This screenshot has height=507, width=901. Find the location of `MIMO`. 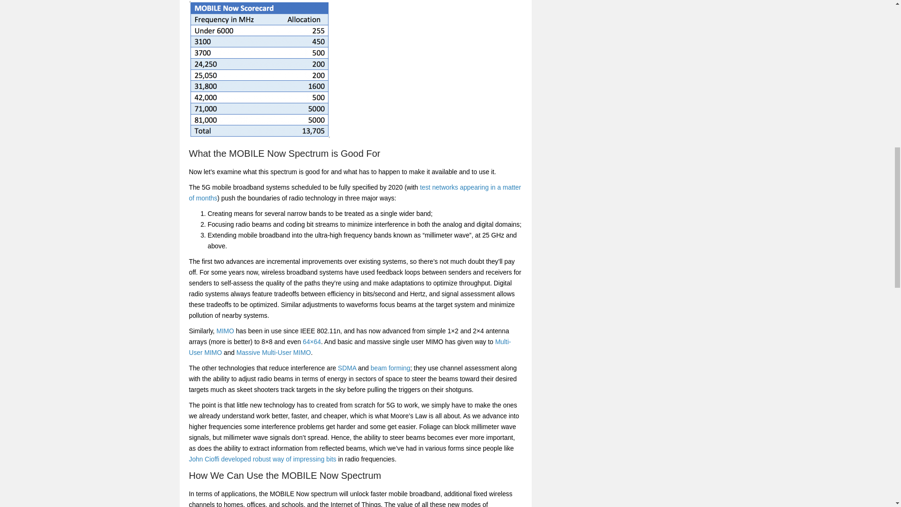

MIMO is located at coordinates (225, 330).